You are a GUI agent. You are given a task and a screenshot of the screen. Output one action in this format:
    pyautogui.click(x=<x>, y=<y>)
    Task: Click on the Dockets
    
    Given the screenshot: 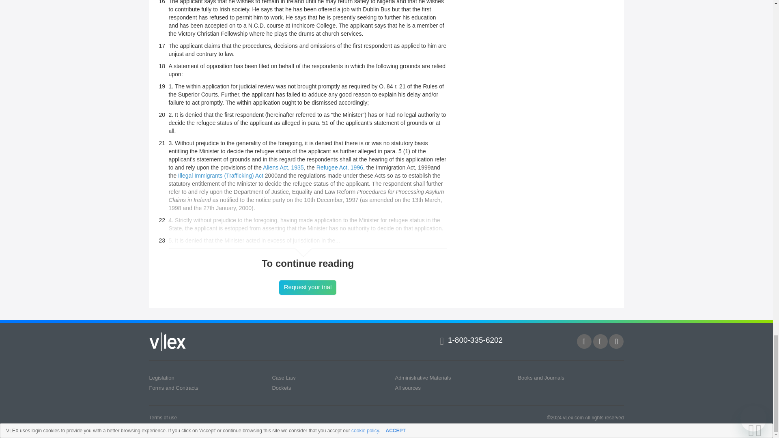 What is the action you would take?
    pyautogui.click(x=281, y=388)
    